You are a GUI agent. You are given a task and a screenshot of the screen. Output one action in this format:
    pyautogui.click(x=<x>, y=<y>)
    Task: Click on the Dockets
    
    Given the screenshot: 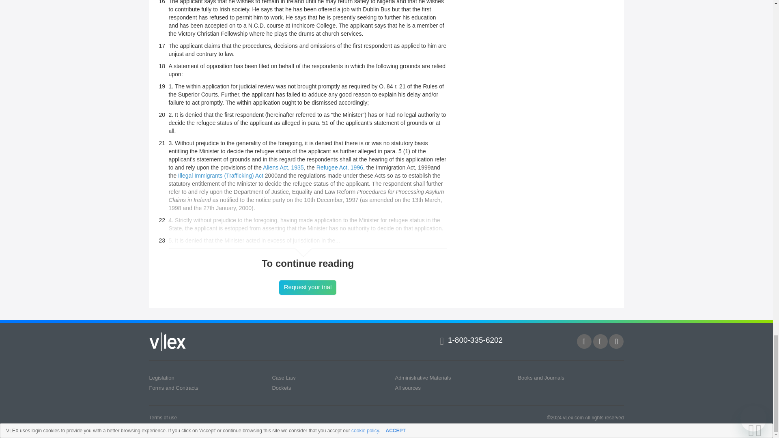 What is the action you would take?
    pyautogui.click(x=281, y=388)
    